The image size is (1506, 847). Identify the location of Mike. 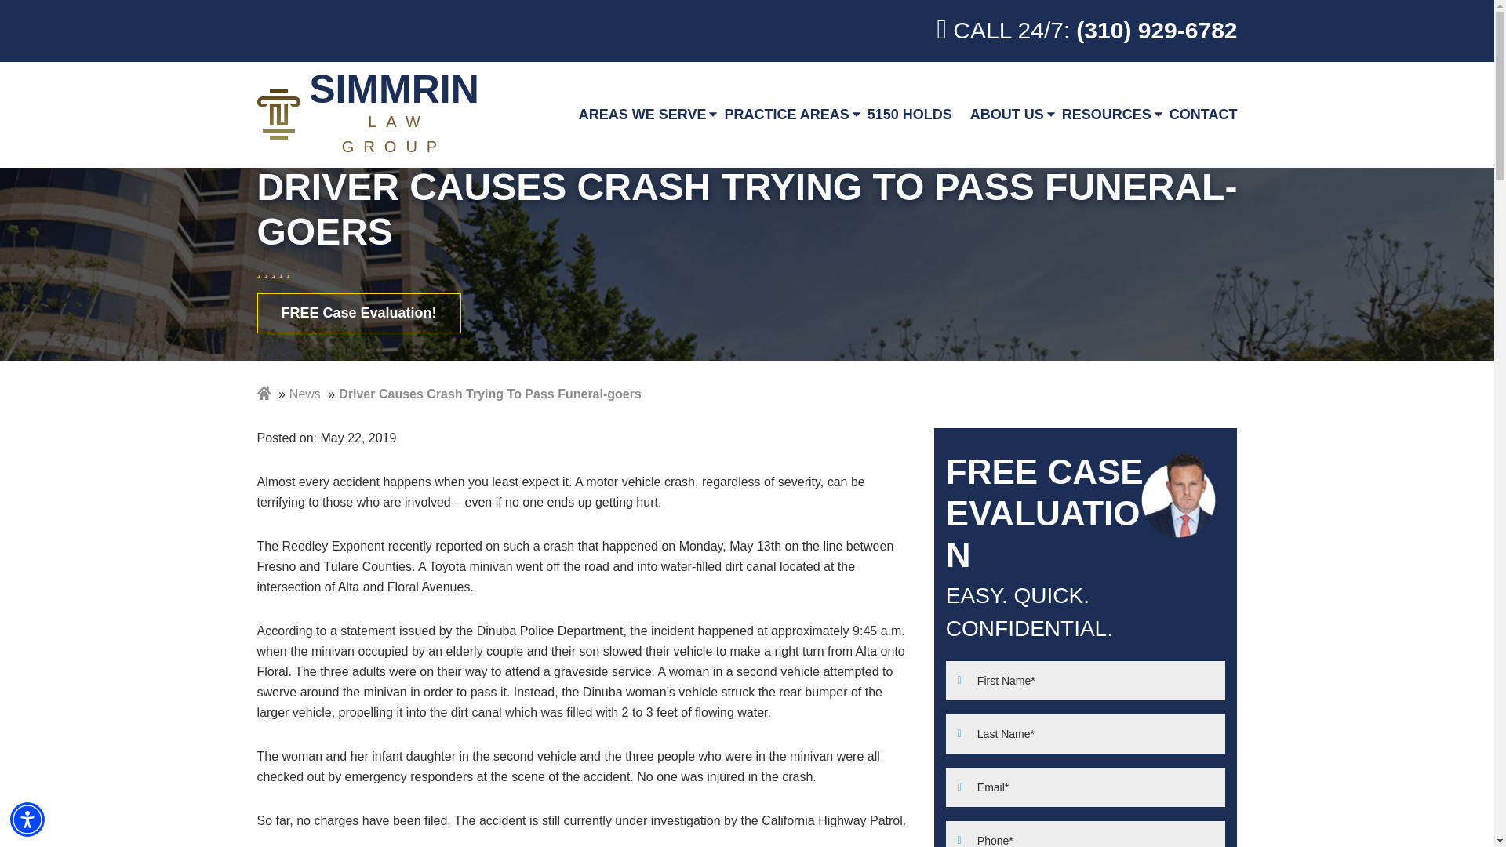
(1178, 494).